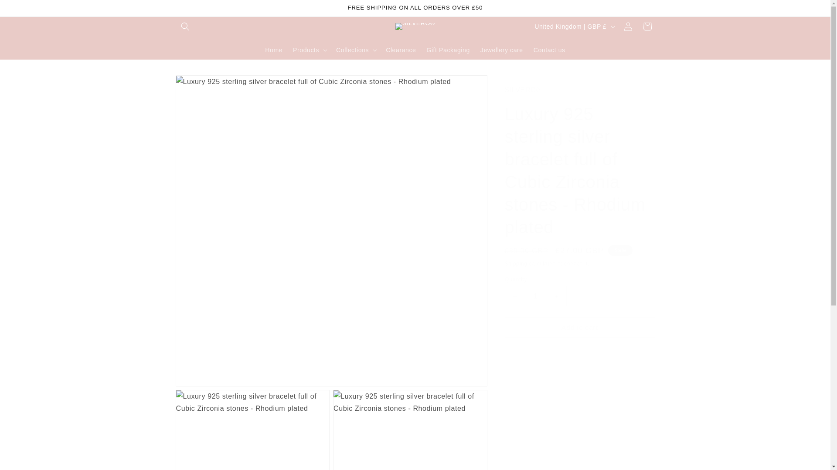 This screenshot has width=837, height=470. Describe the element at coordinates (535, 296) in the screenshot. I see `1` at that location.